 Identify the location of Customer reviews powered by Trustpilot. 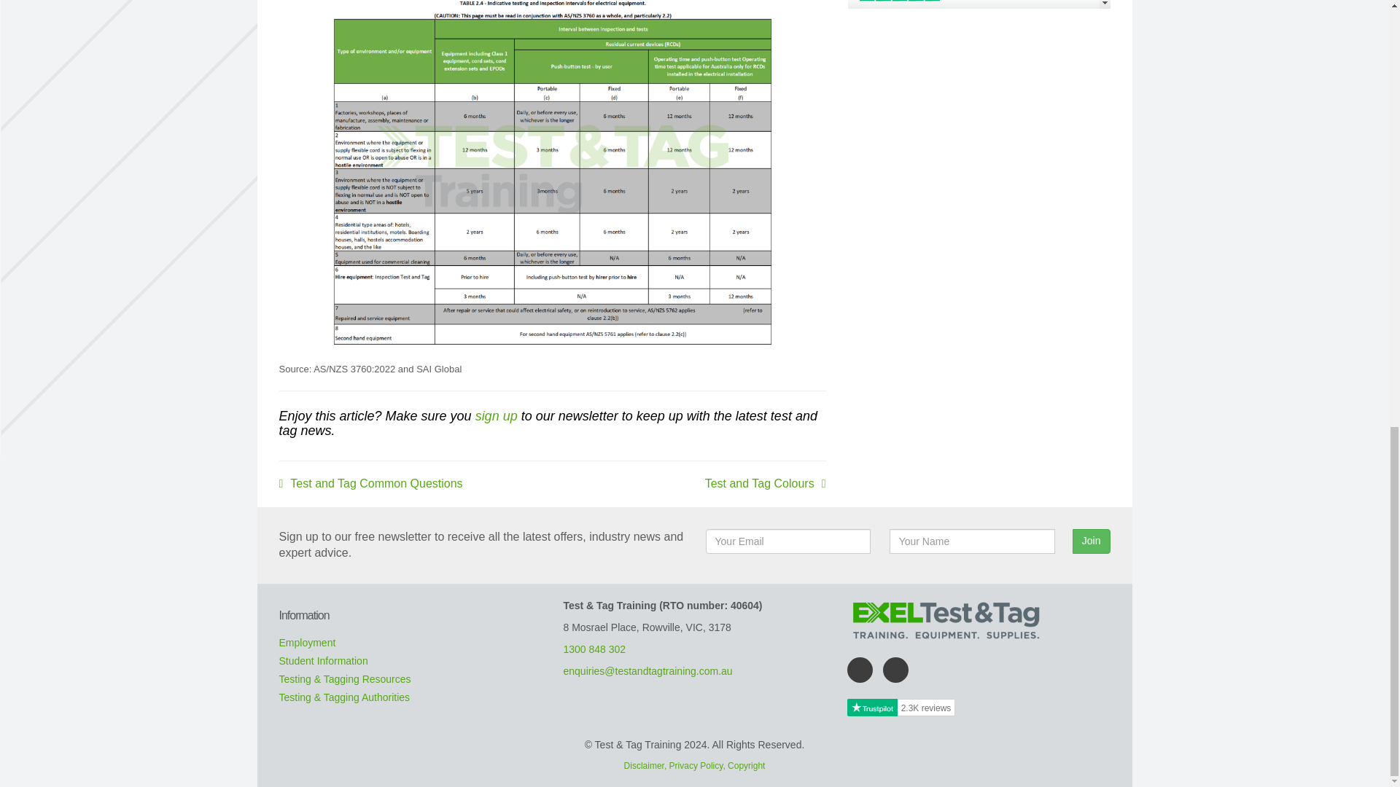
(979, 4).